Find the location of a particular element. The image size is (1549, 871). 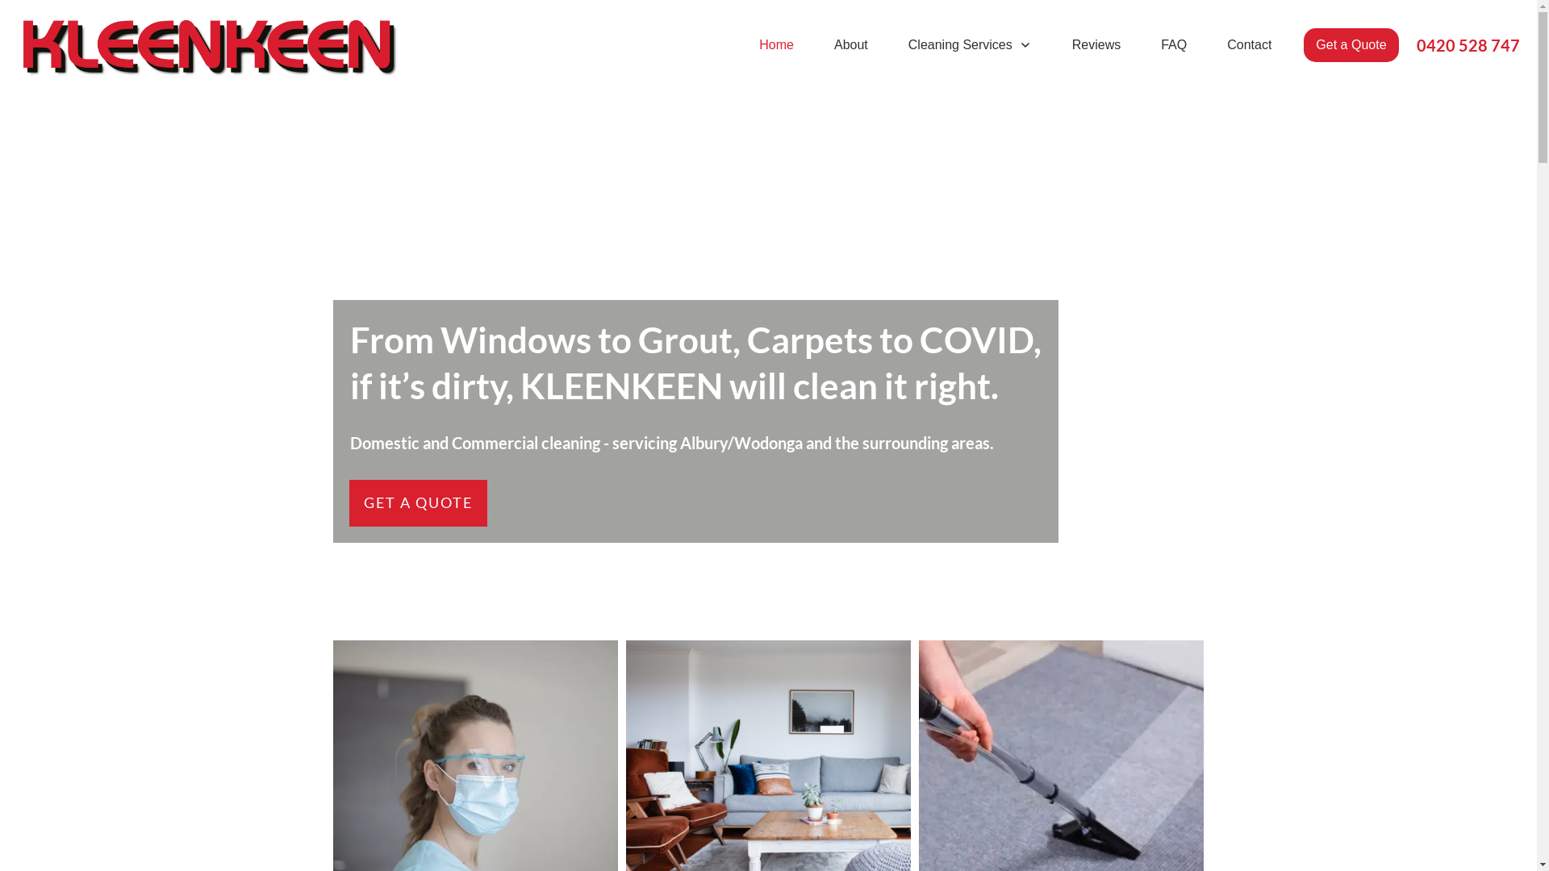

GET A QUOTE is located at coordinates (418, 503).